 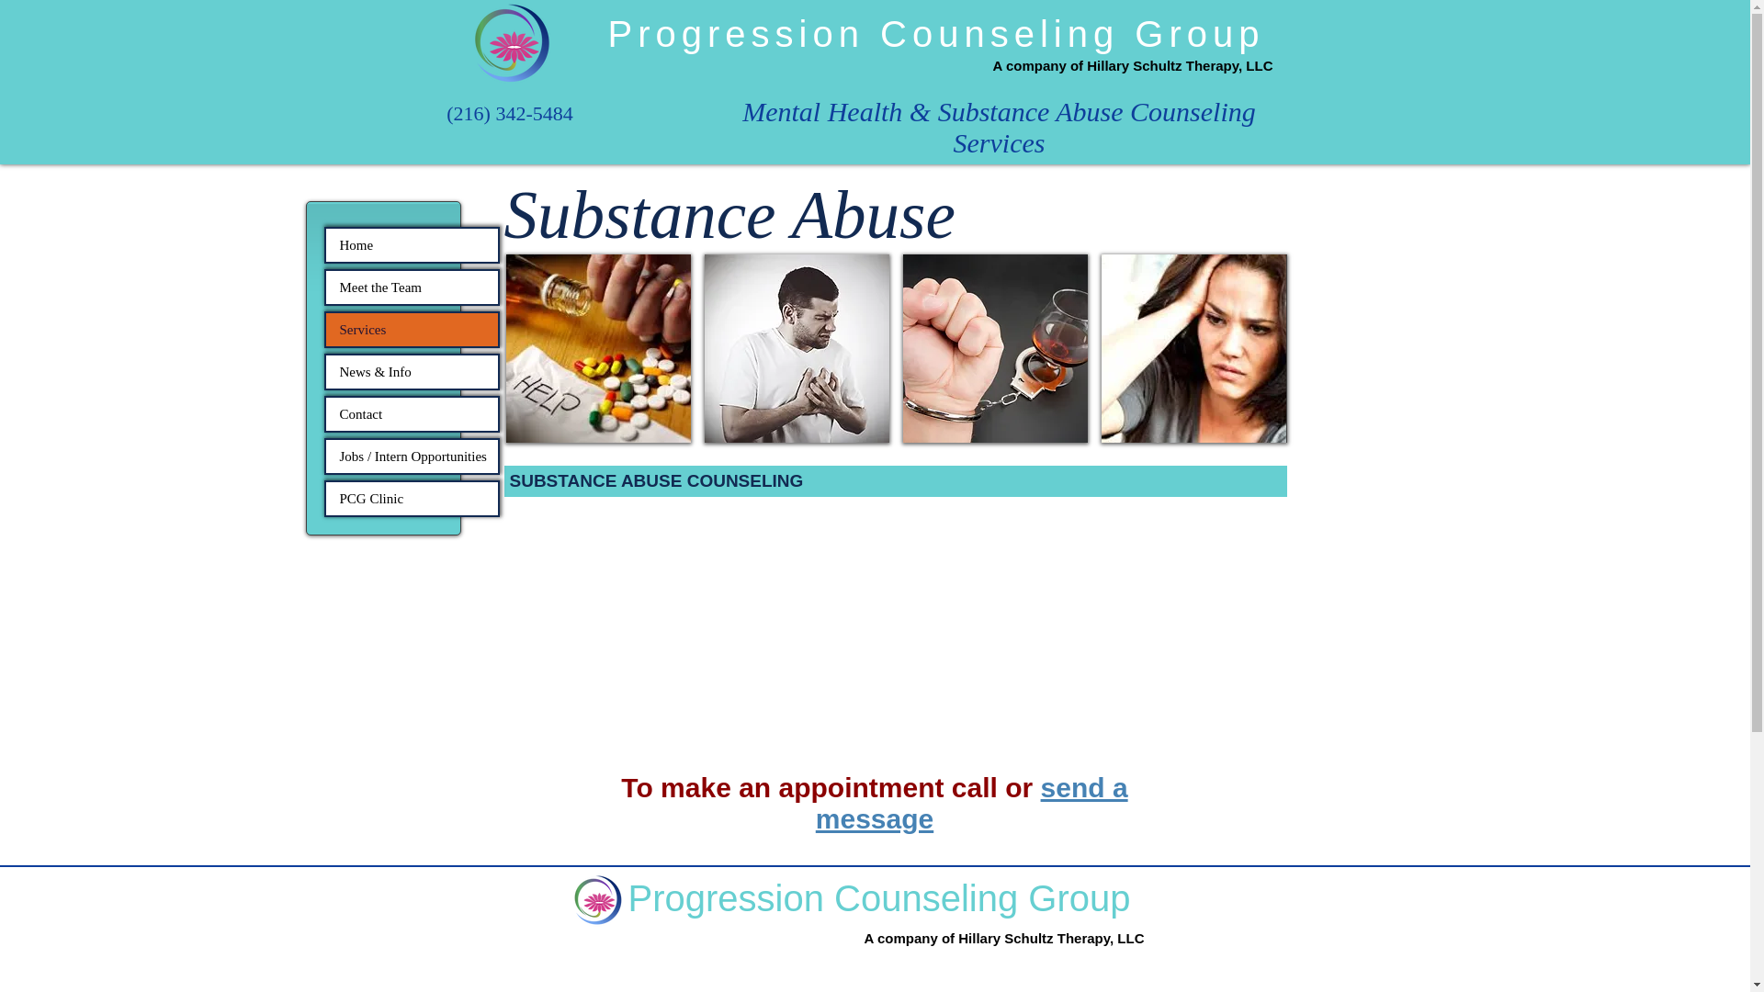 What do you see at coordinates (411, 413) in the screenshot?
I see `Contact` at bounding box center [411, 413].